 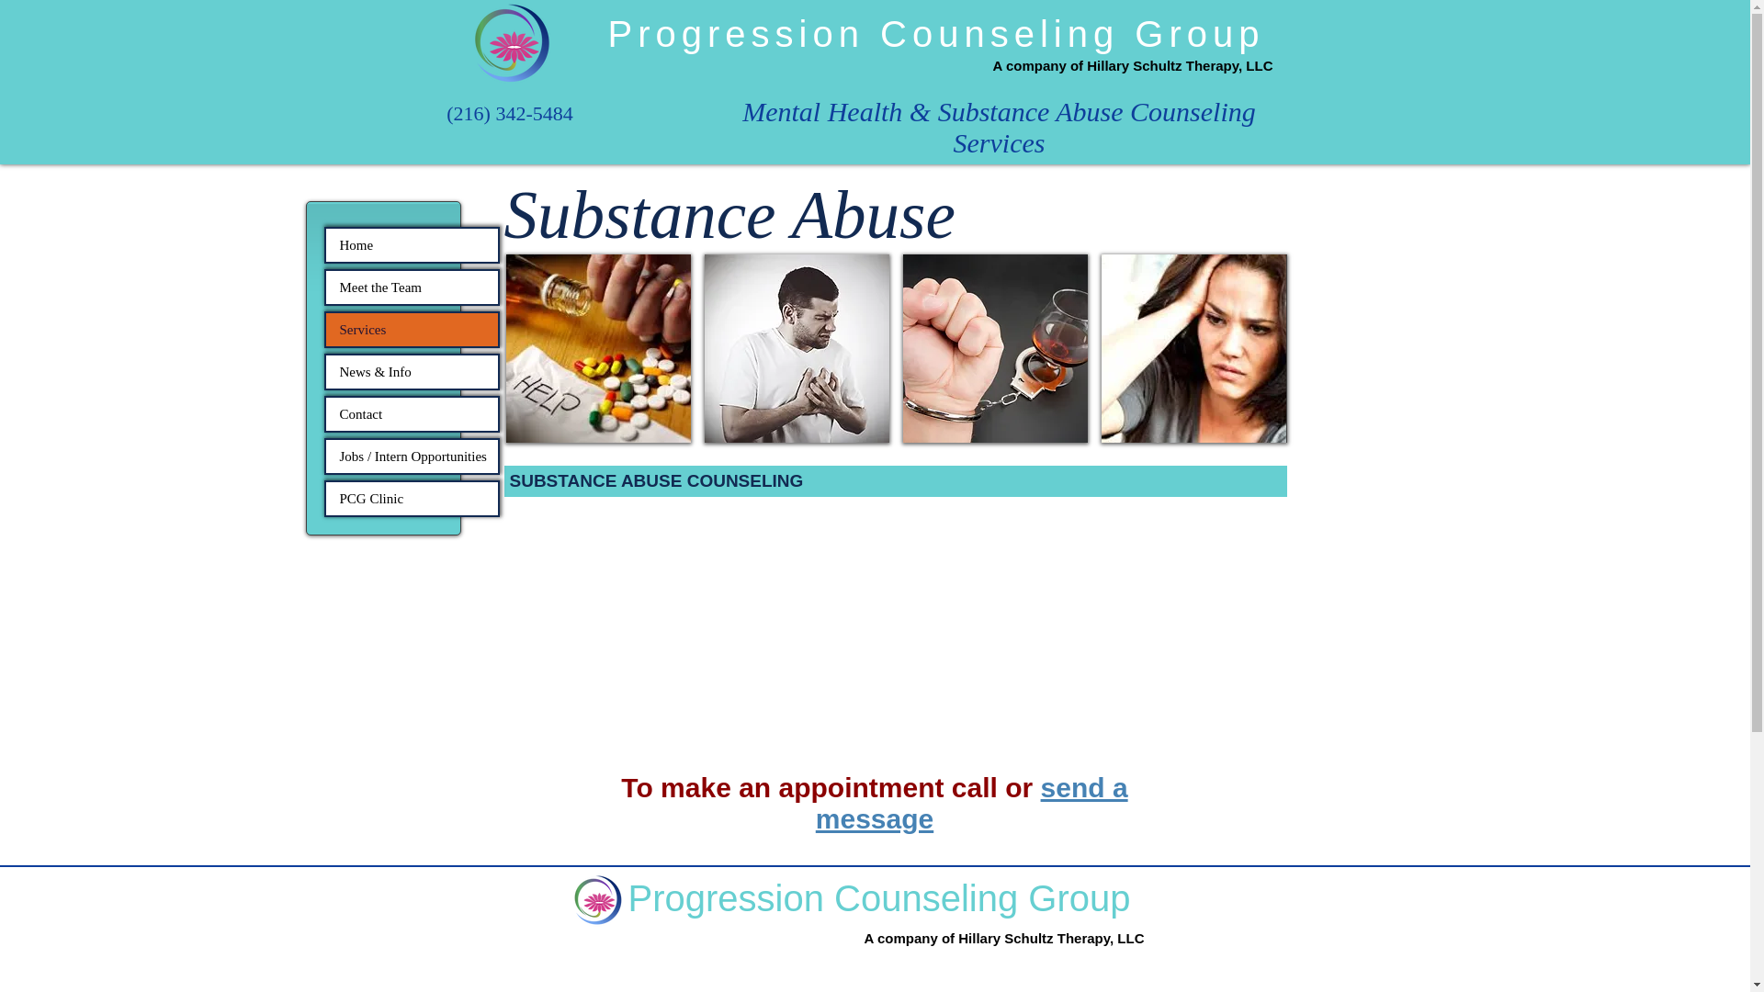 What do you see at coordinates (411, 413) in the screenshot?
I see `Contact` at bounding box center [411, 413].